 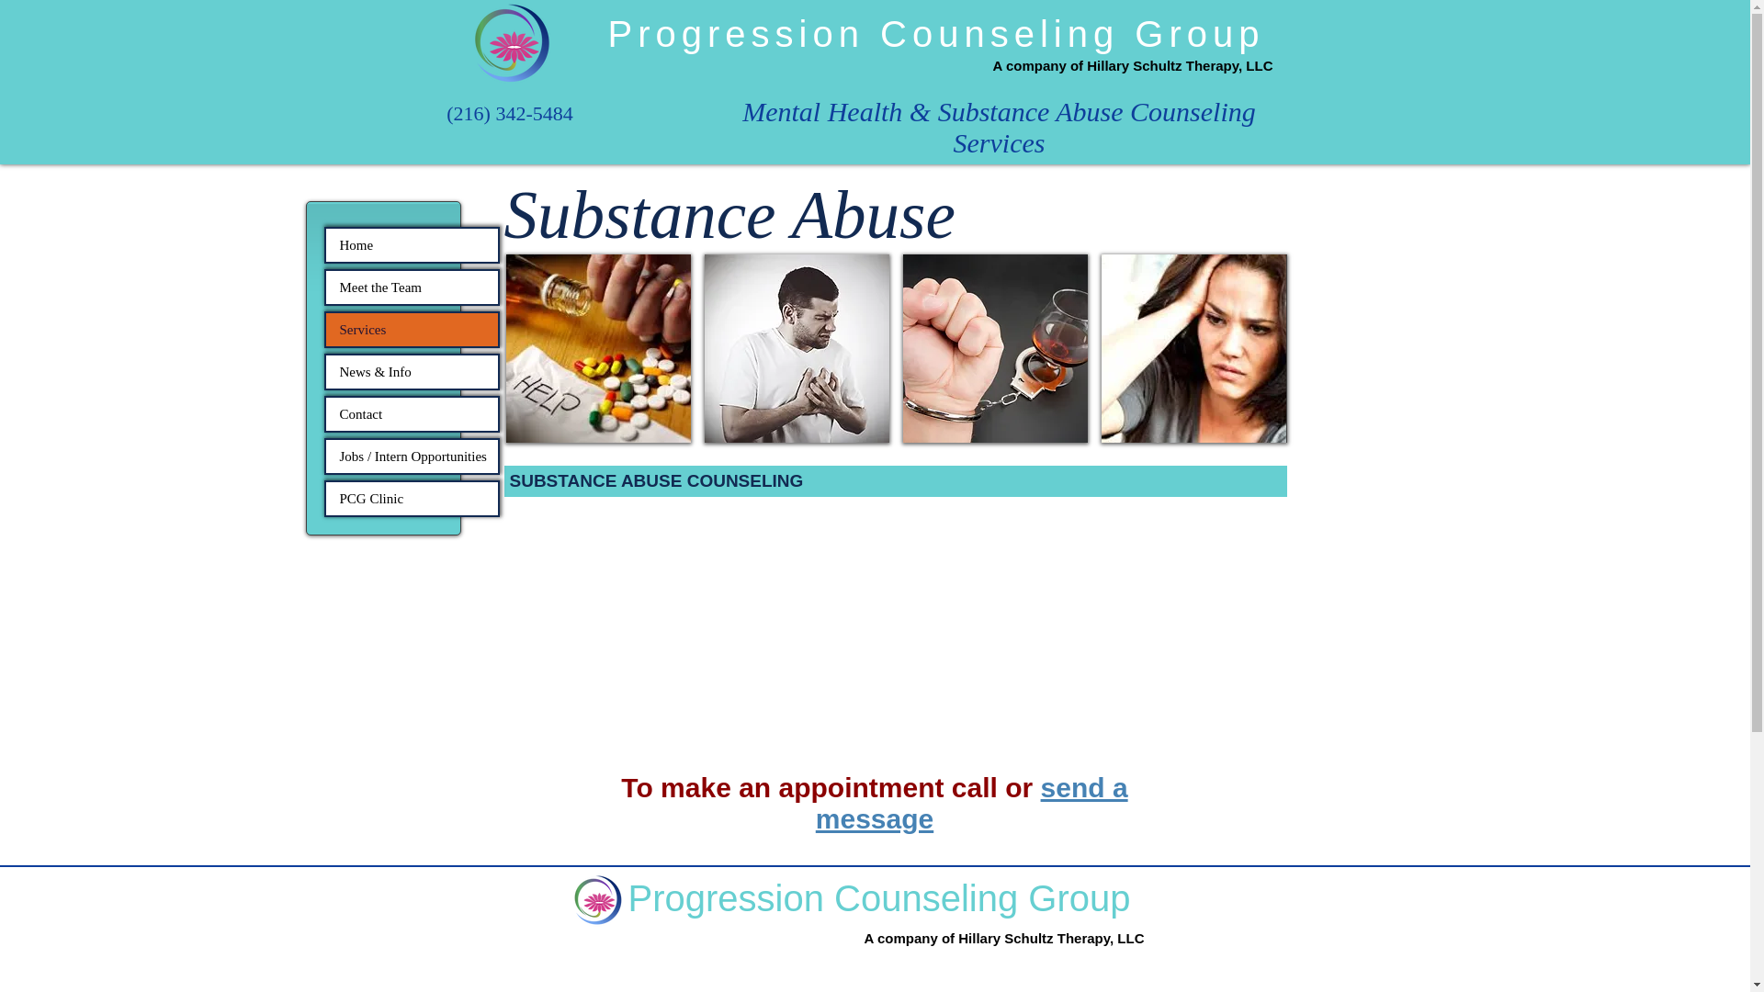 What do you see at coordinates (411, 413) in the screenshot?
I see `Contact` at bounding box center [411, 413].